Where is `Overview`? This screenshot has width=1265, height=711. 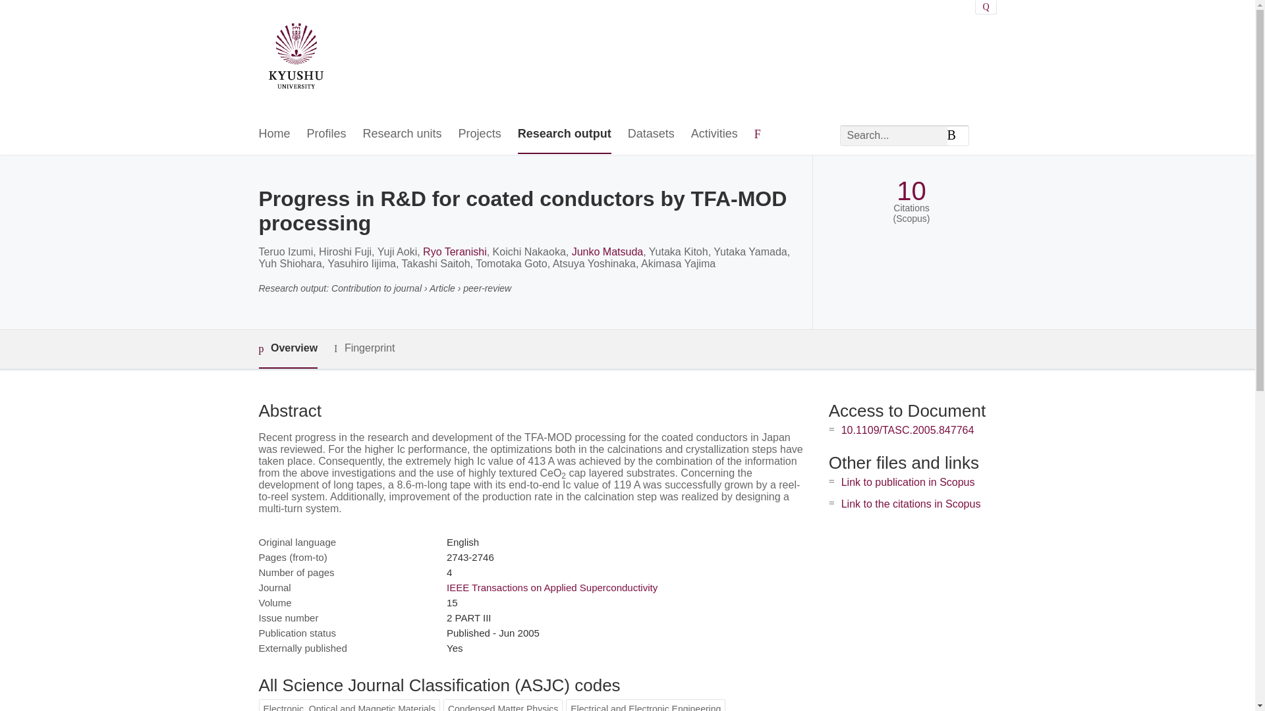
Overview is located at coordinates (287, 349).